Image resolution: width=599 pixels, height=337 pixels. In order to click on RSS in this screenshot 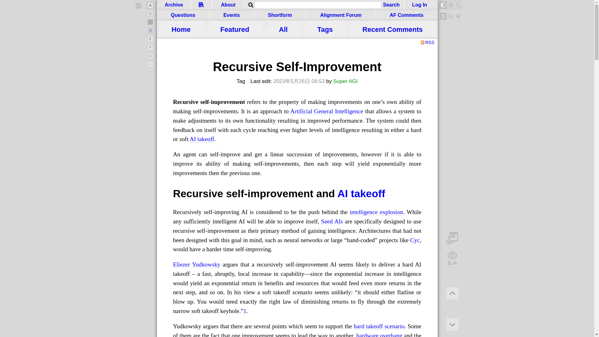, I will do `click(428, 43)`.